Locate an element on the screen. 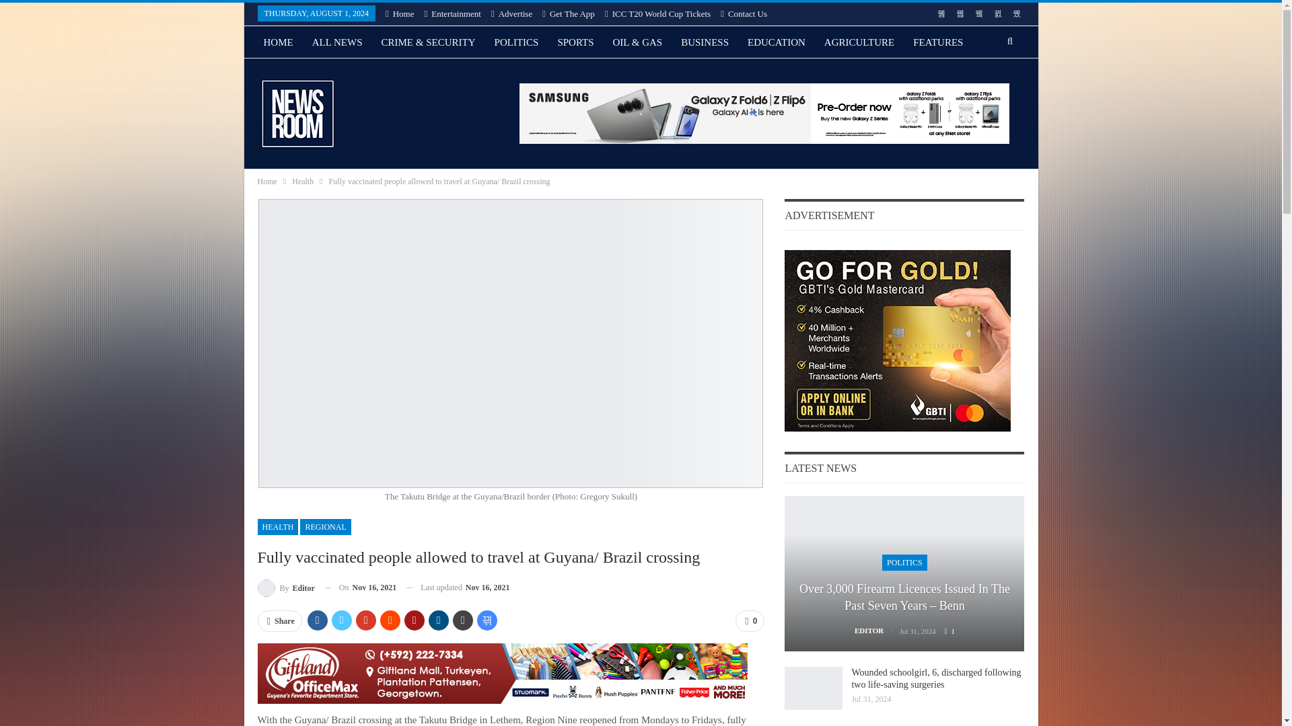 Image resolution: width=1292 pixels, height=726 pixels. Contact Us is located at coordinates (744, 13).